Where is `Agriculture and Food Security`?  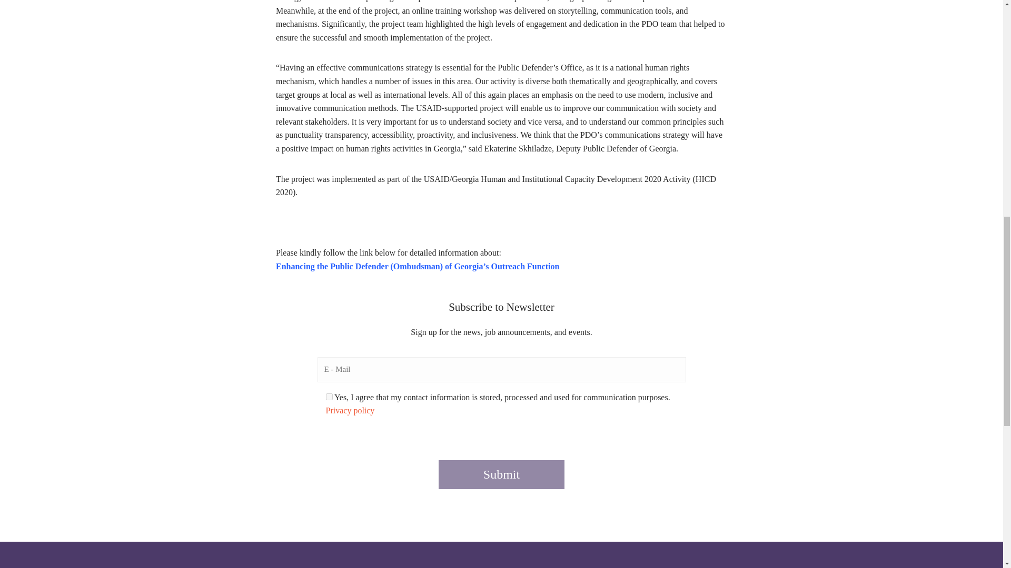 Agriculture and Food Security is located at coordinates (651, 552).